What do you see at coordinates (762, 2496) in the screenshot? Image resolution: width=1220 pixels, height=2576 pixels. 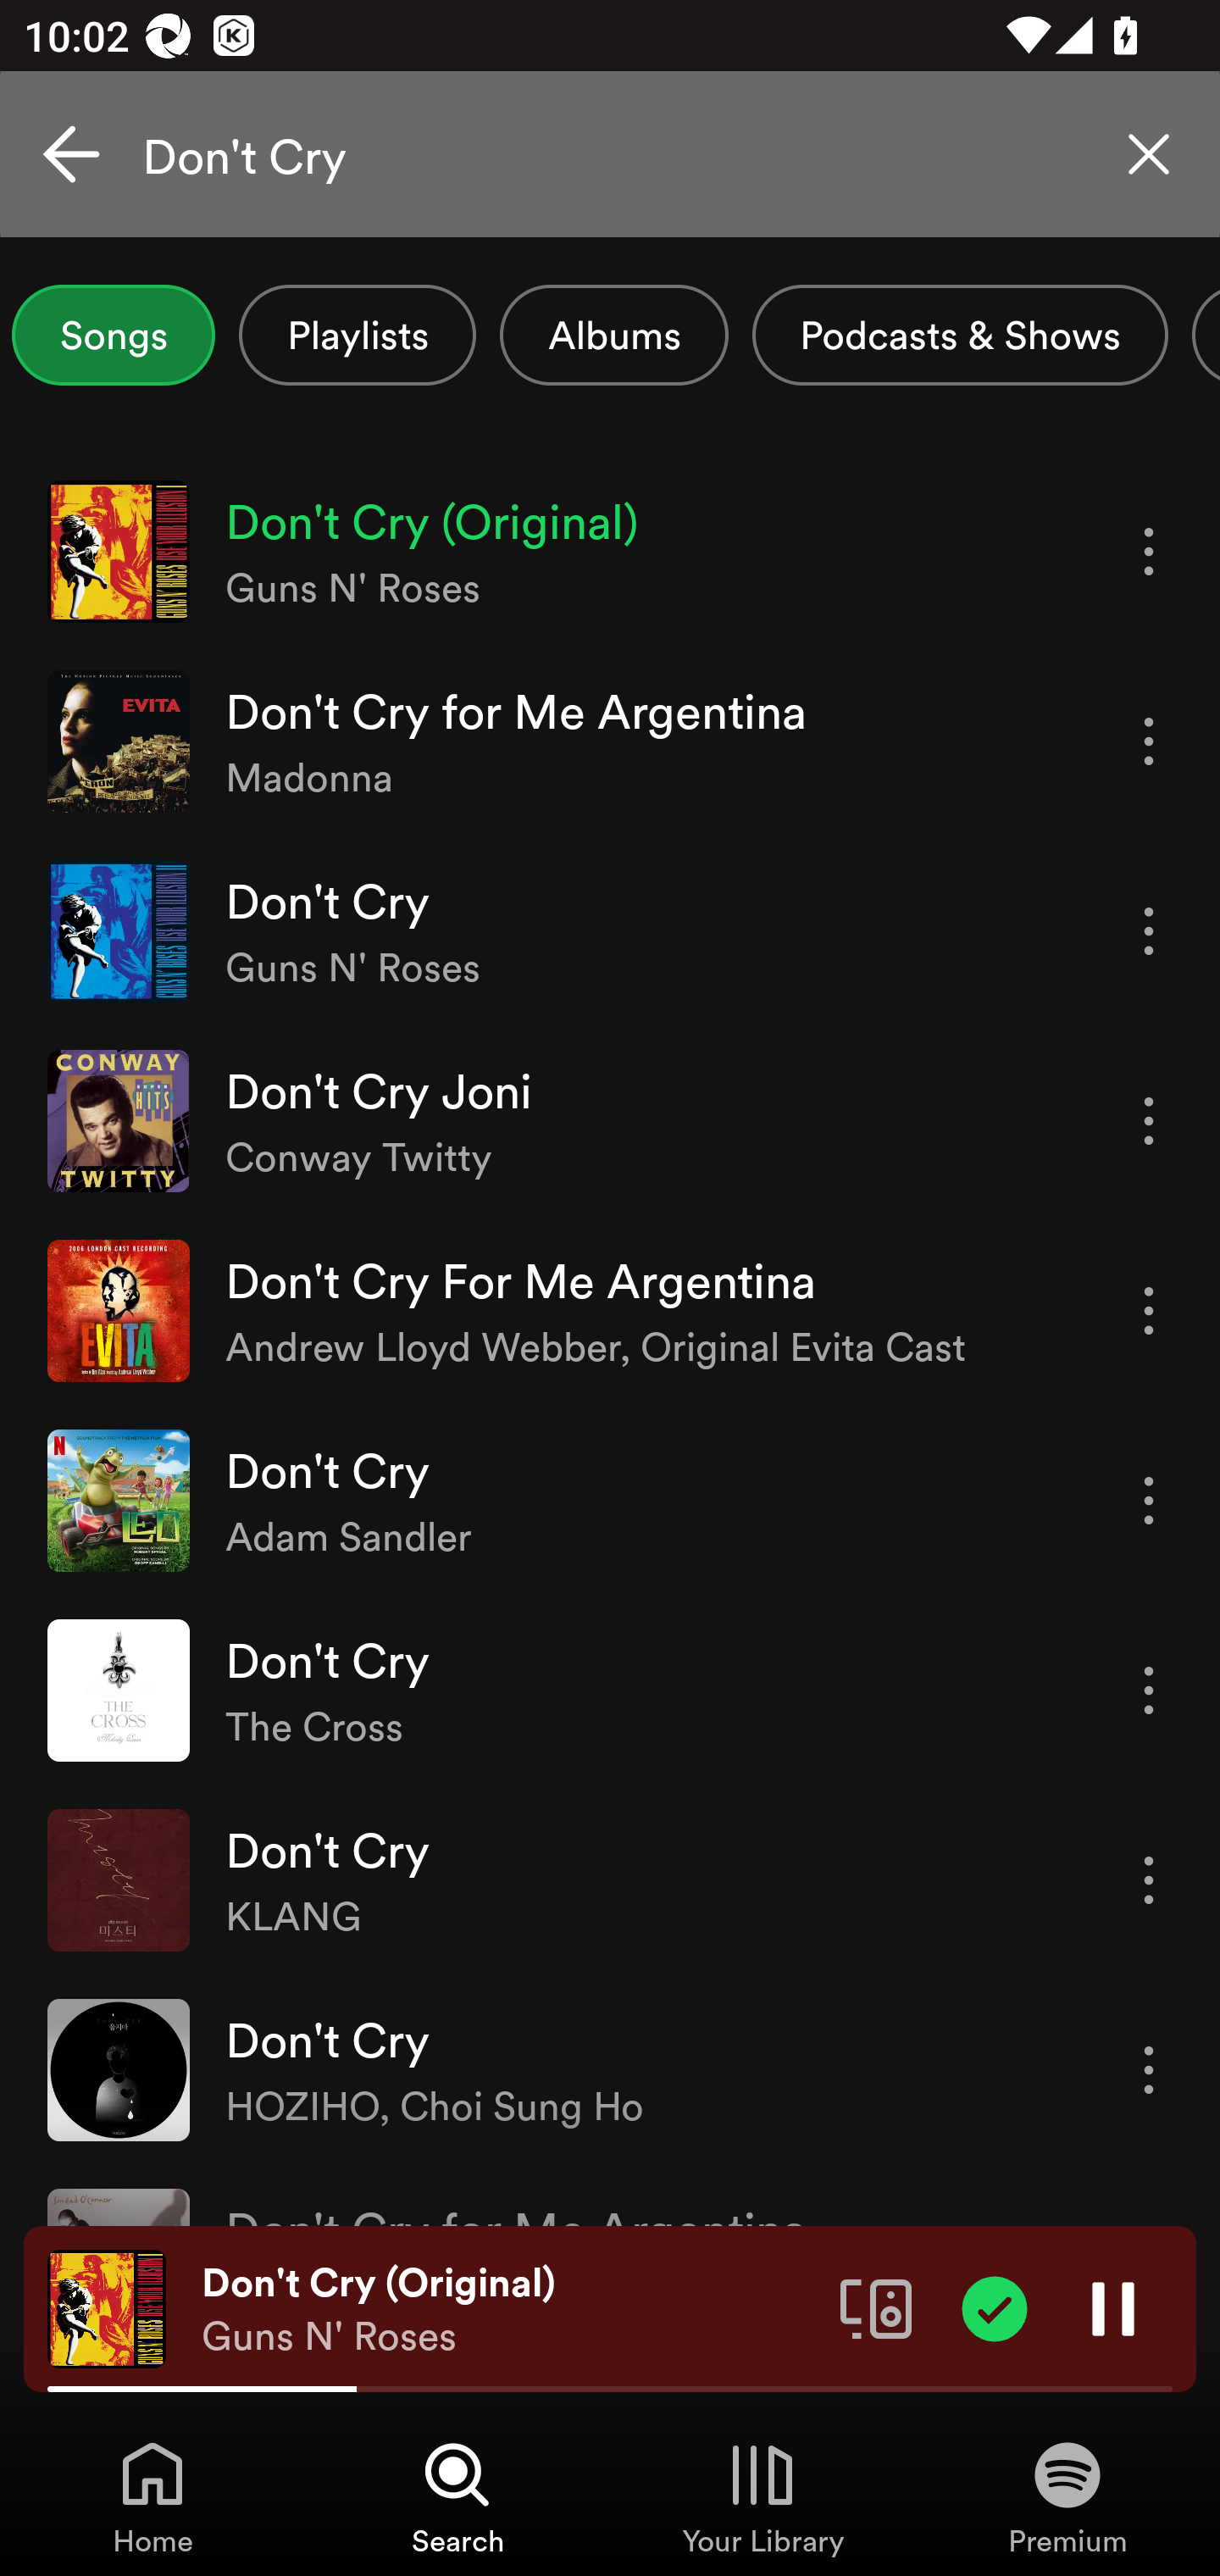 I see `Your Library, Tab 3 of 4 Your Library Your Library` at bounding box center [762, 2496].